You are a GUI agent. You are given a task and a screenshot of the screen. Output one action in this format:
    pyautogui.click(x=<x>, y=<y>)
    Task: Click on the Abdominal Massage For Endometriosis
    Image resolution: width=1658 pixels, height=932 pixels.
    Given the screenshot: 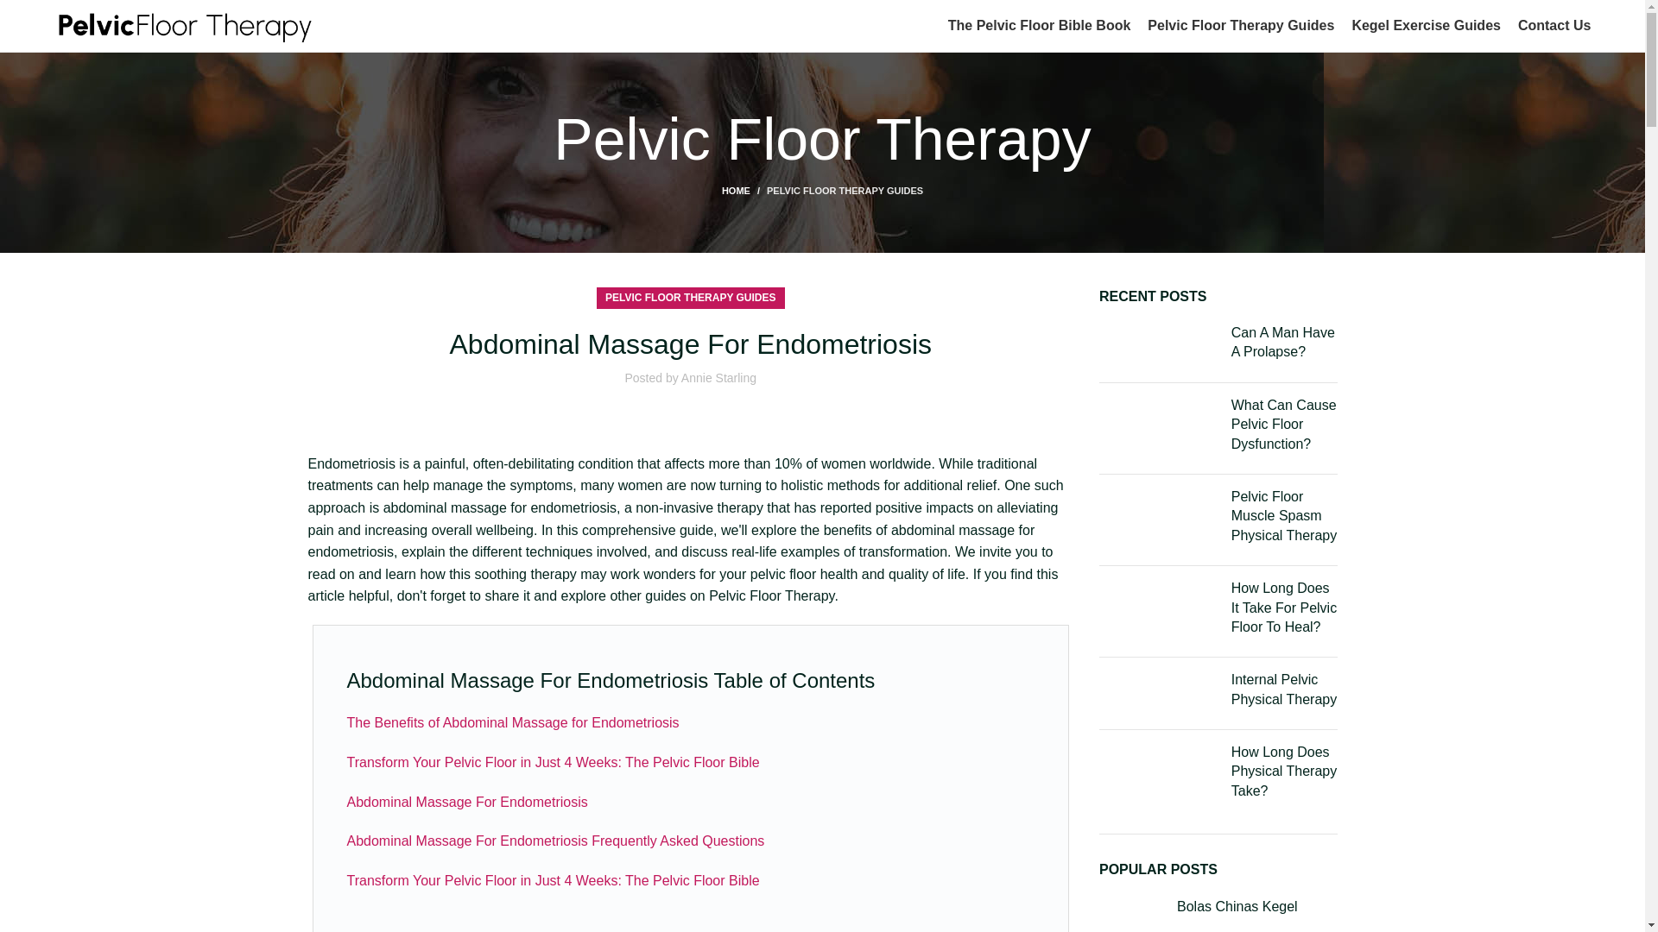 What is the action you would take?
    pyautogui.click(x=467, y=803)
    